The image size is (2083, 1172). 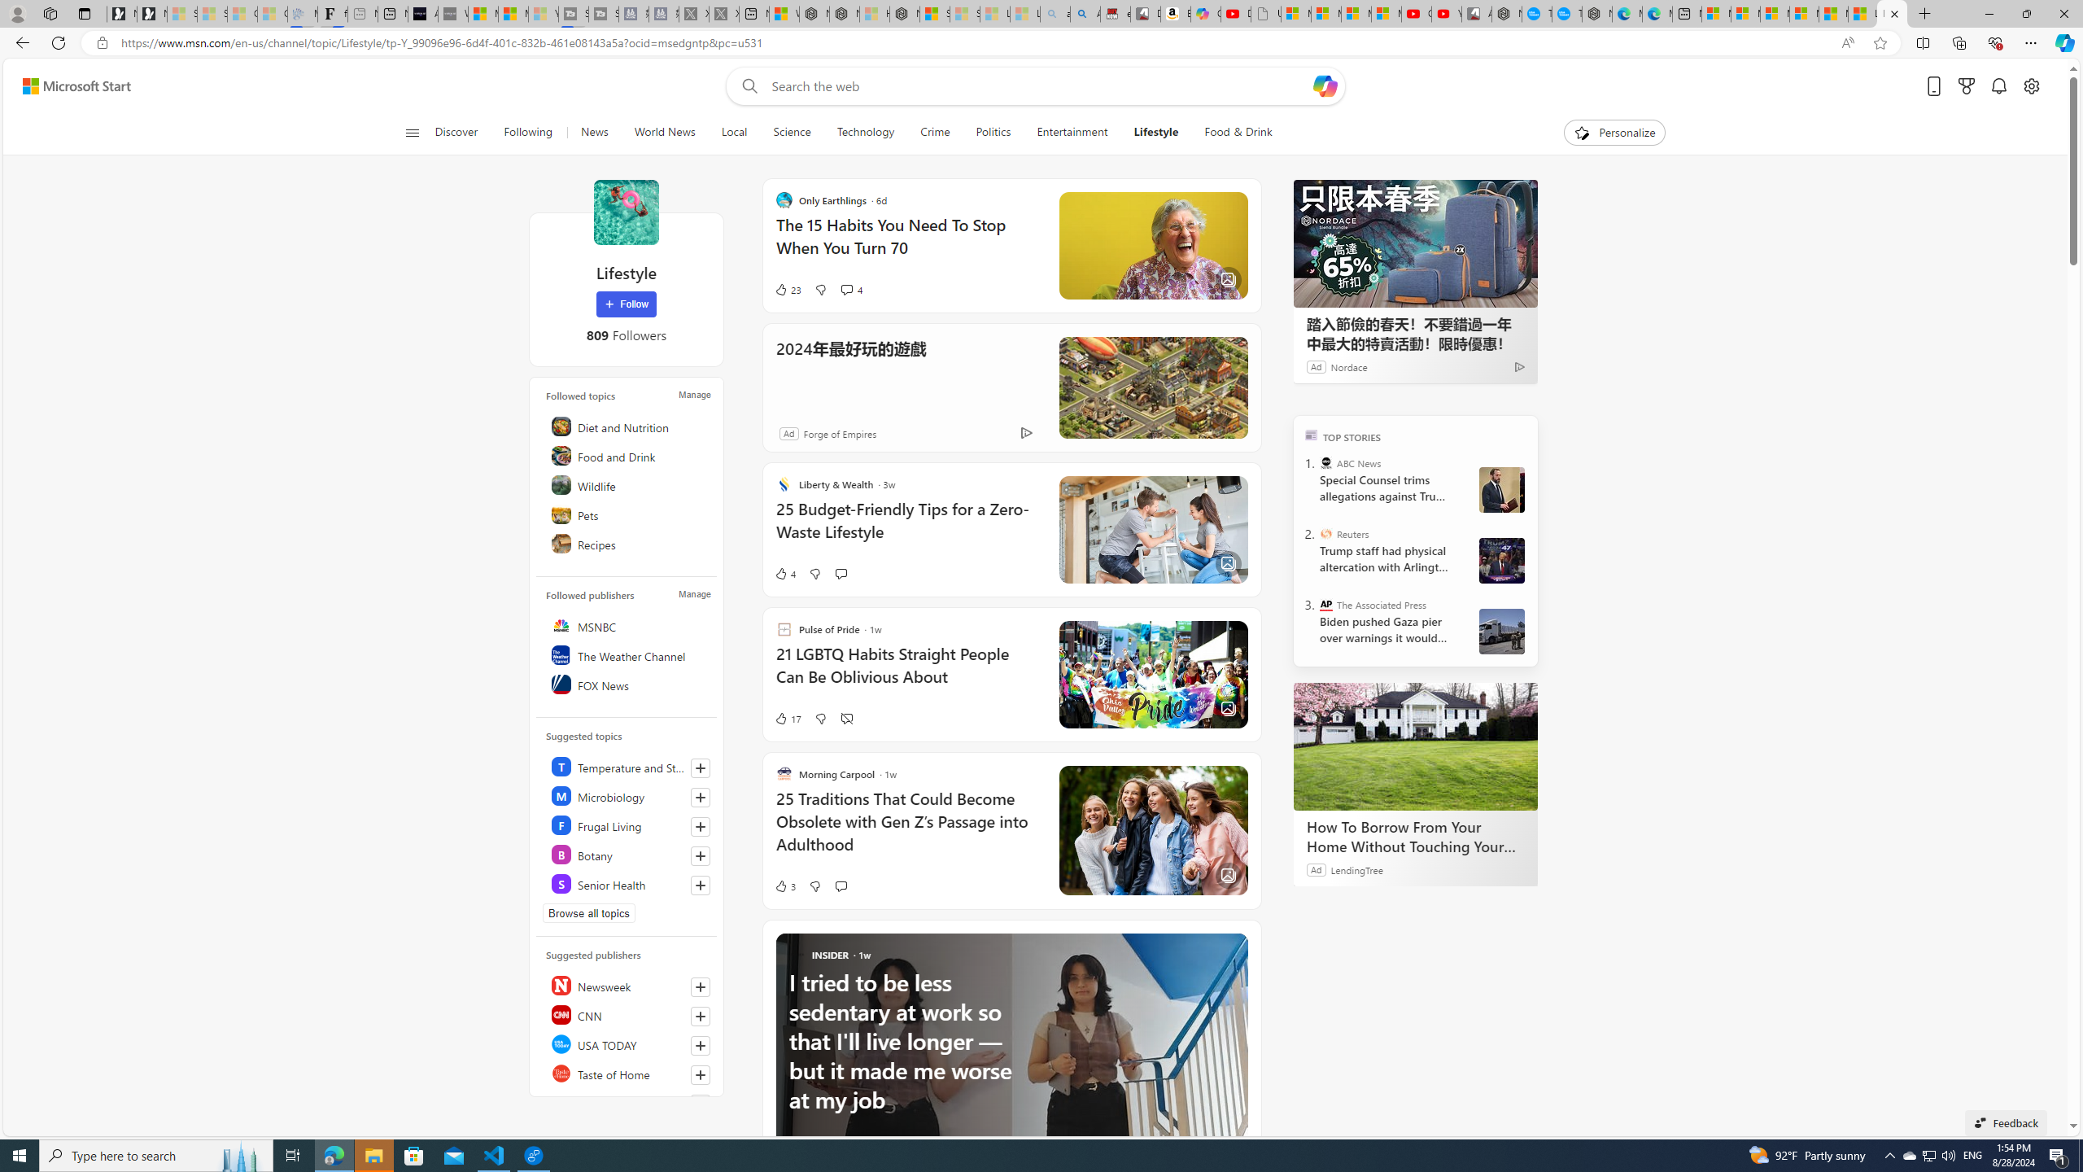 What do you see at coordinates (1415, 747) in the screenshot?
I see `How To Borrow From Your Home Without Touching Your Mortgage` at bounding box center [1415, 747].